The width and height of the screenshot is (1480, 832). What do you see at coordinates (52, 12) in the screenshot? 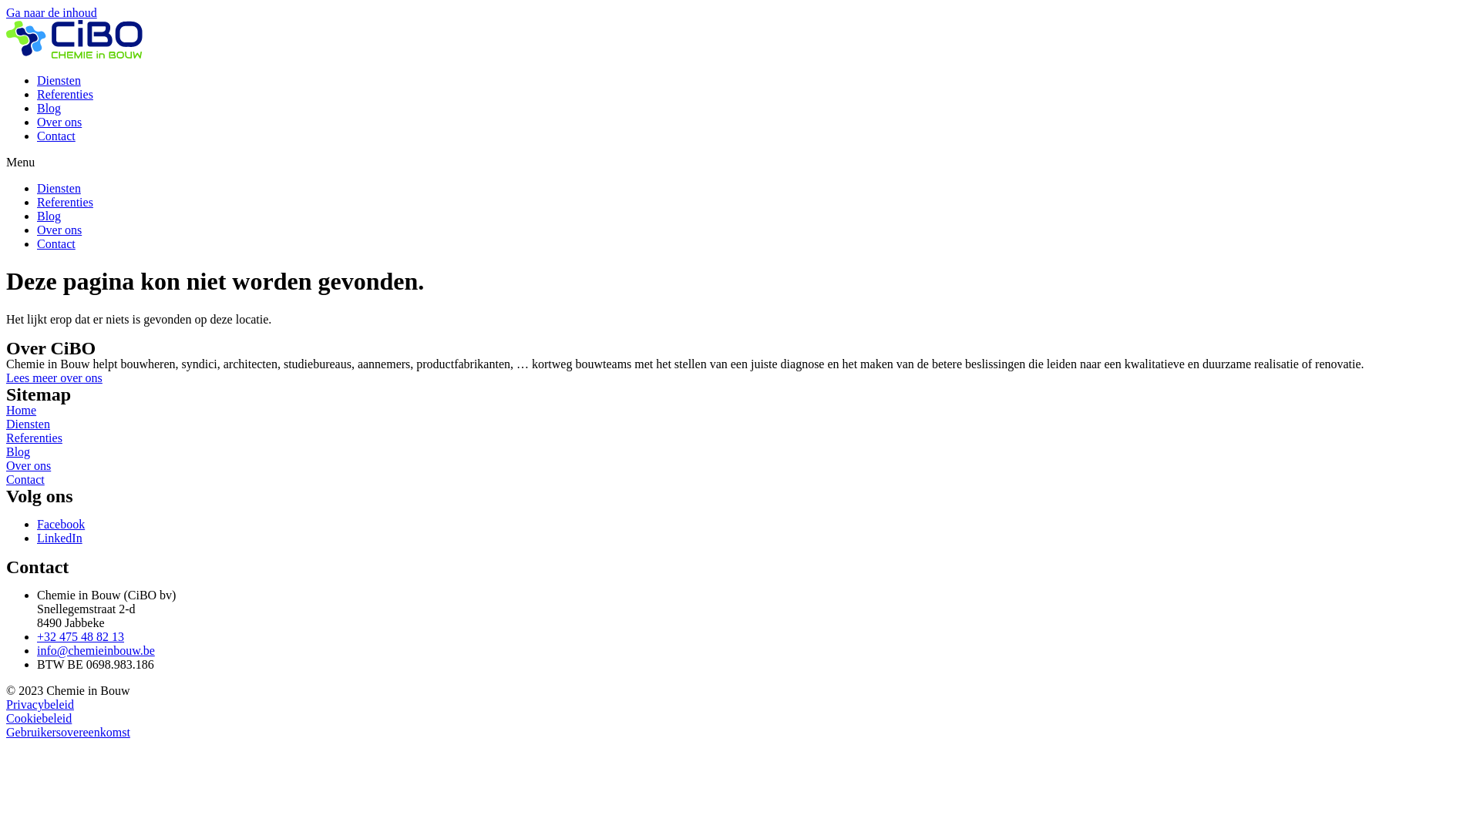
I see `Ga naar de inhoud` at bounding box center [52, 12].